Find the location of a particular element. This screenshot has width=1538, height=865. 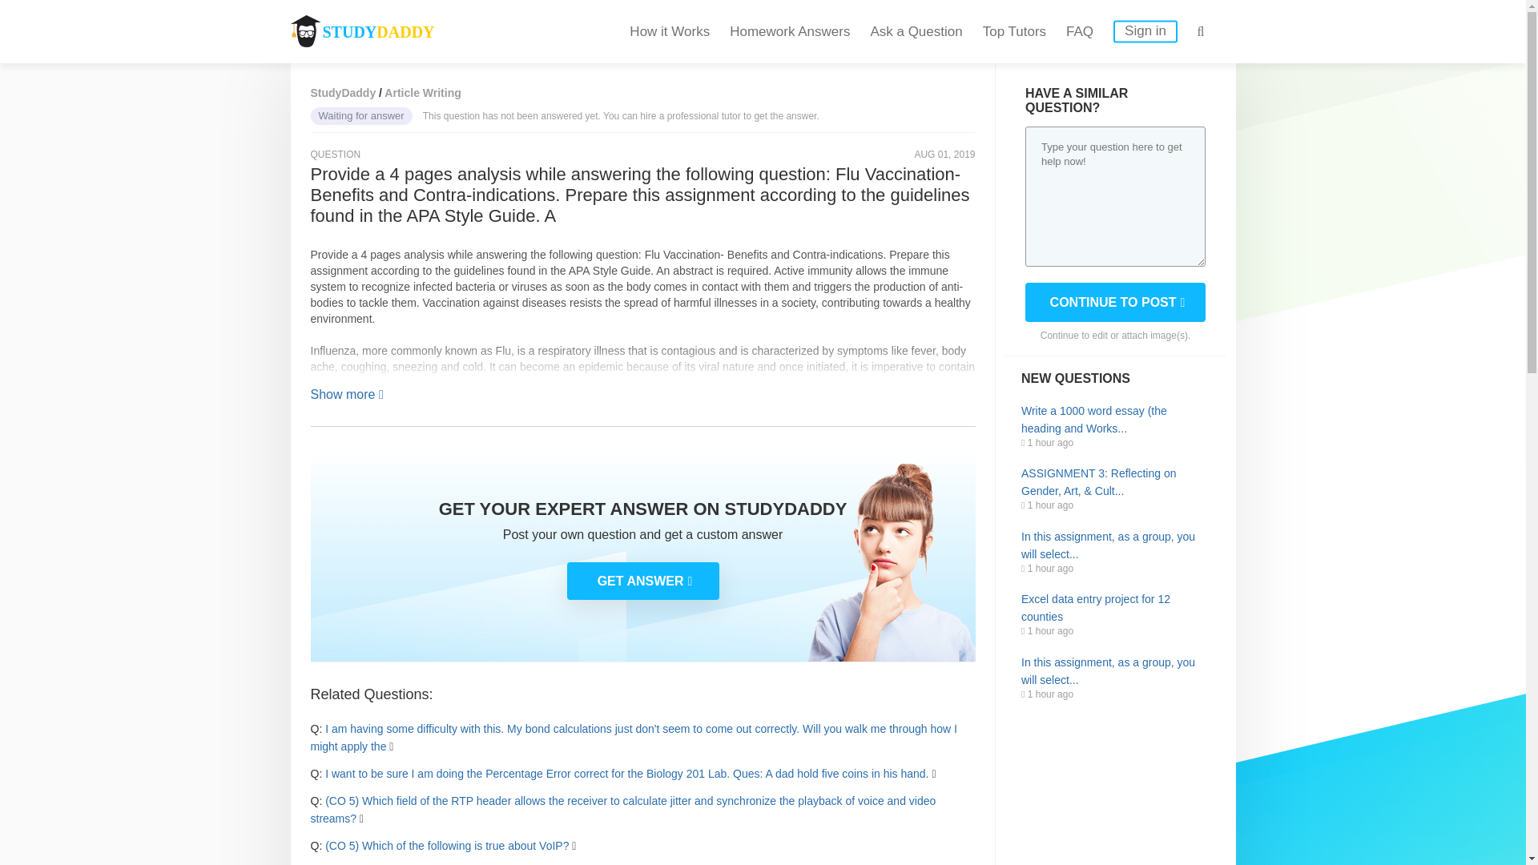

How it Works is located at coordinates (669, 32).